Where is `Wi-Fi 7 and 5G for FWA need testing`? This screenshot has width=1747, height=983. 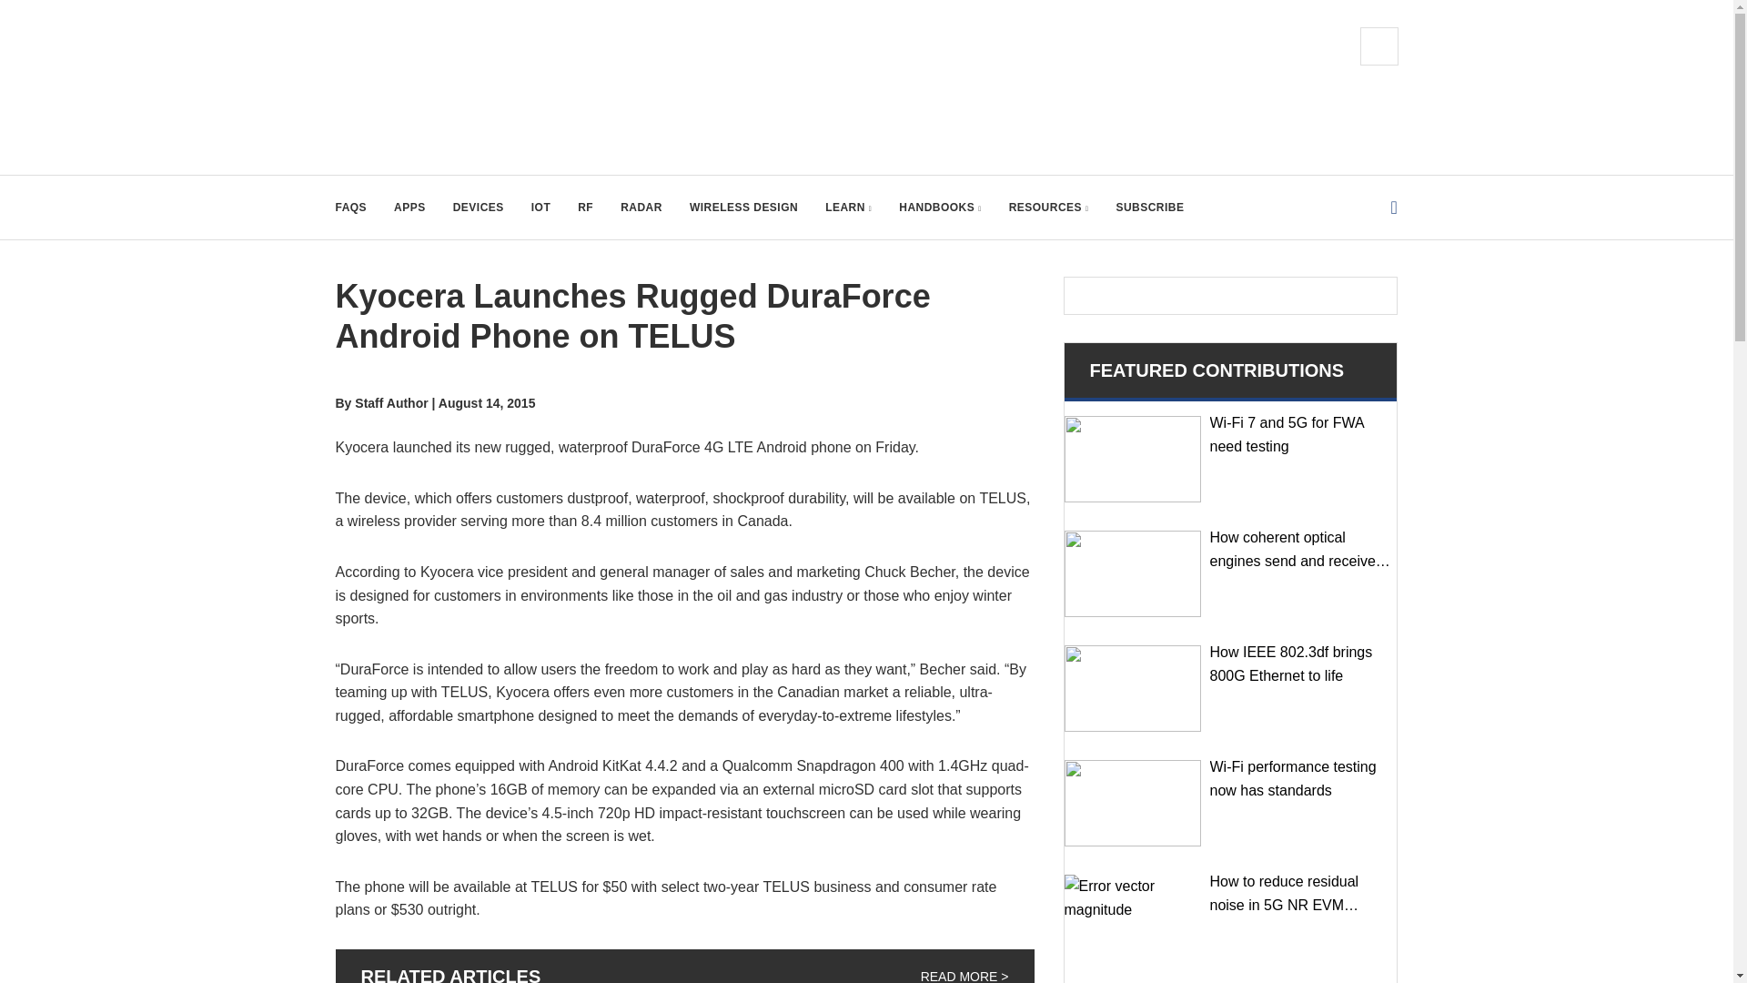
Wi-Fi 7 and 5G for FWA need testing is located at coordinates (1132, 459).